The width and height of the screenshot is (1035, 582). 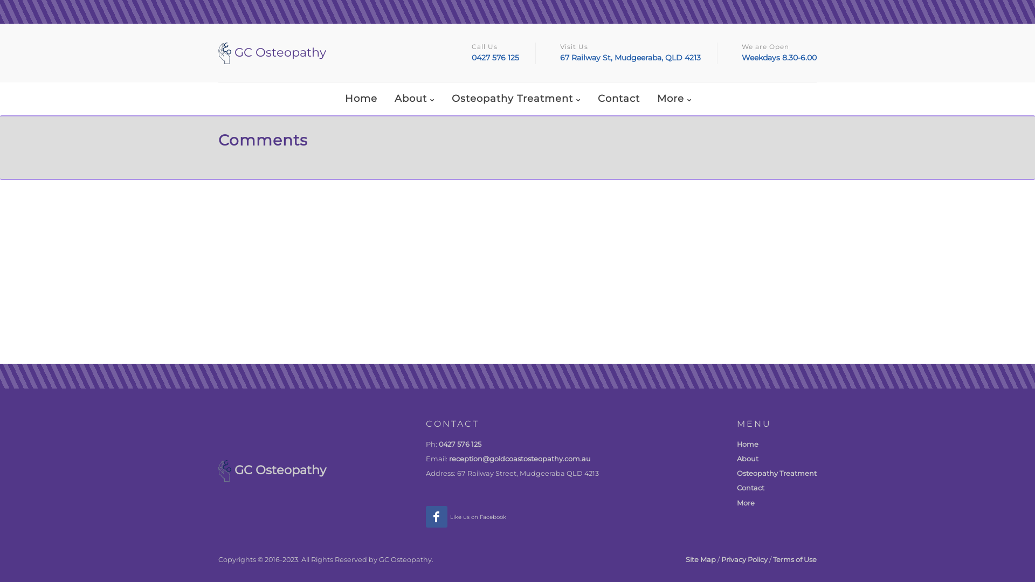 I want to click on 0427 576 125, so click(x=495, y=58).